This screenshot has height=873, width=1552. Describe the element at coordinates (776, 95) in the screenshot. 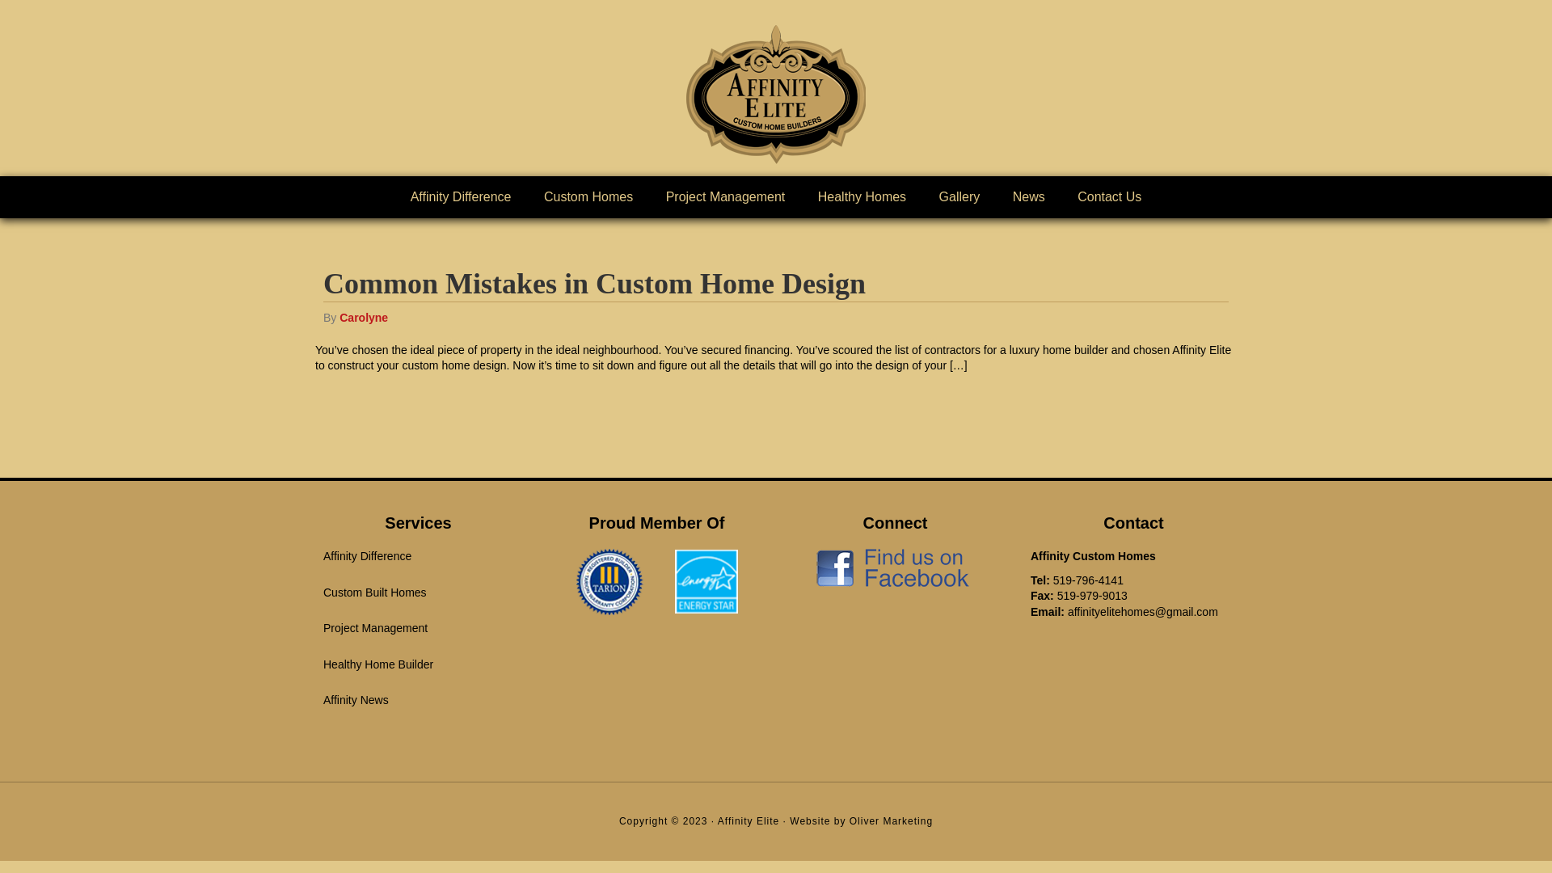

I see `Affinity Elite` at that location.